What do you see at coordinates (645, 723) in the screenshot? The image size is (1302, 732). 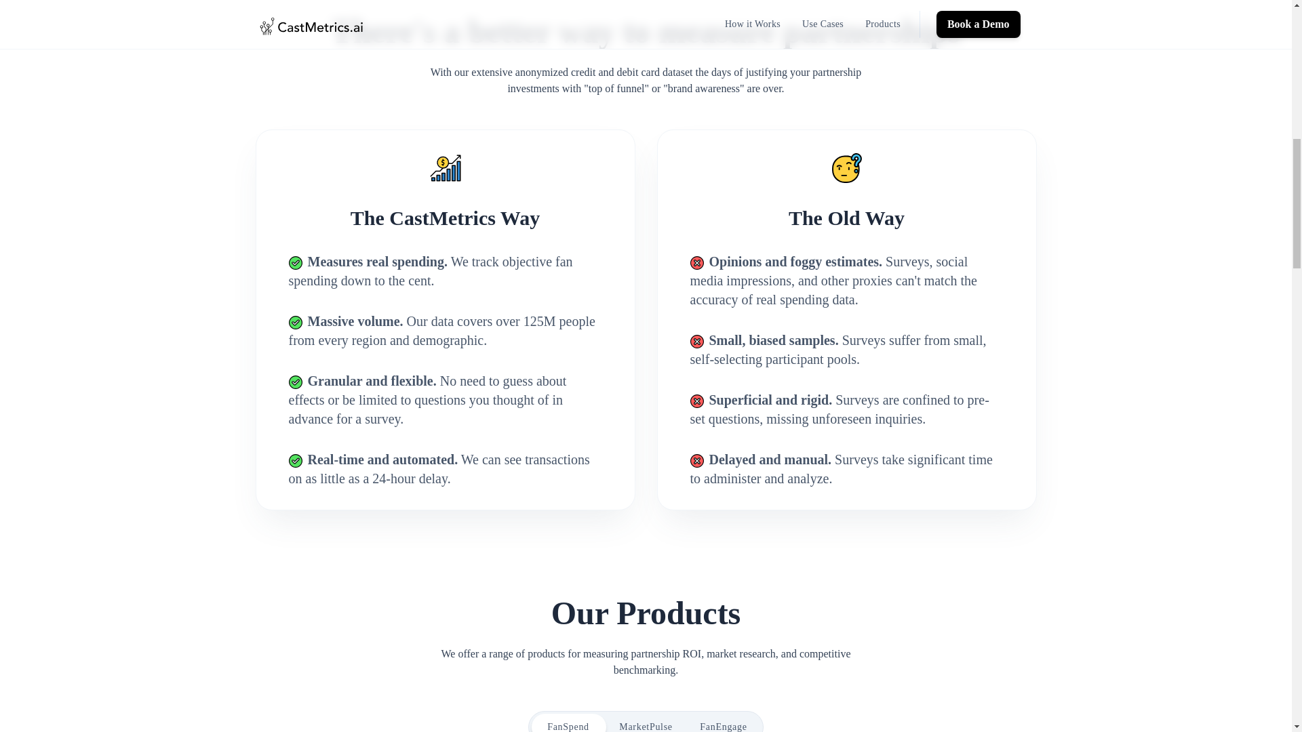 I see `MarketPulse` at bounding box center [645, 723].